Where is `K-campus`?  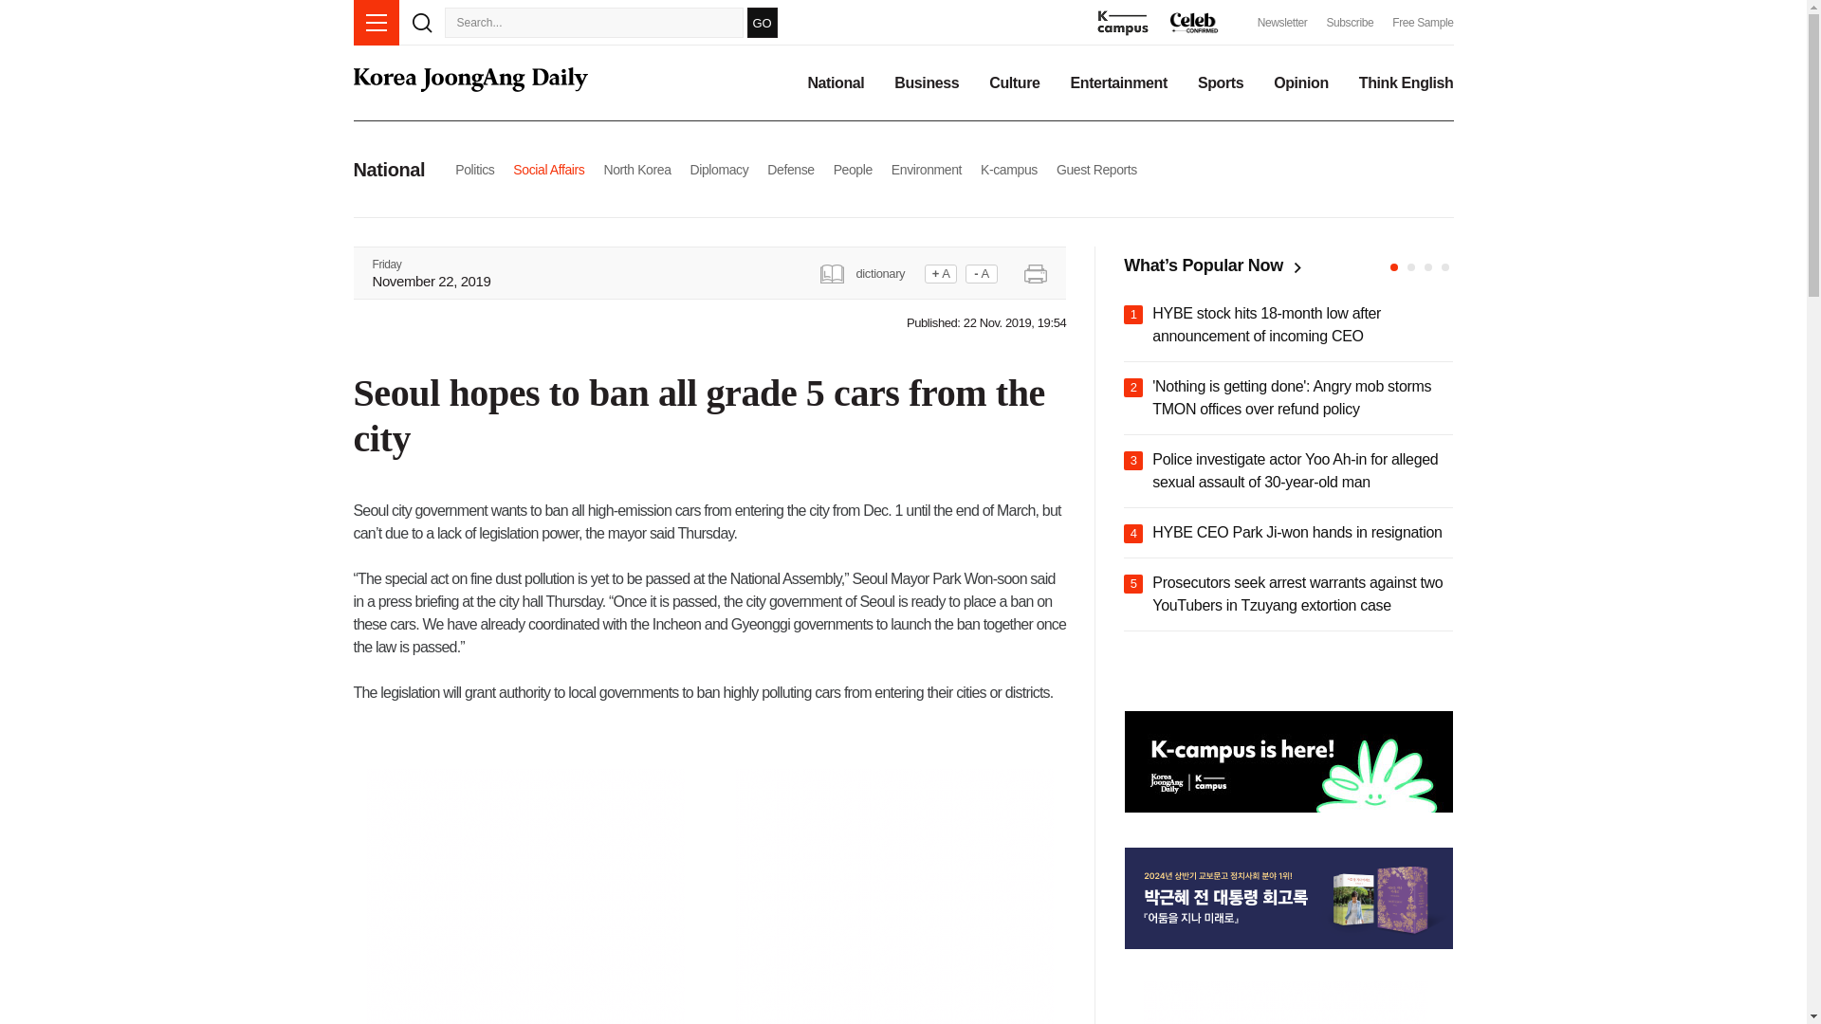 K-campus is located at coordinates (1009, 169).